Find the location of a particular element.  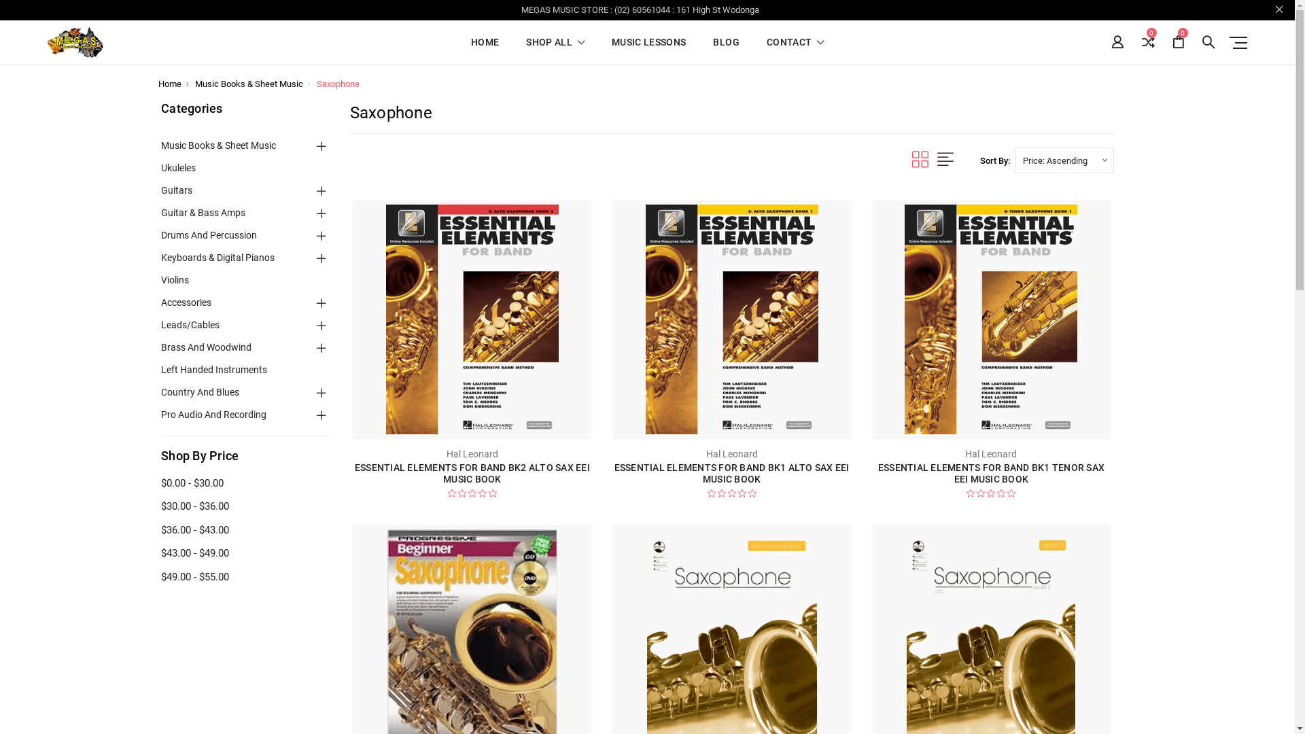

SHOP ALL is located at coordinates (555, 50).